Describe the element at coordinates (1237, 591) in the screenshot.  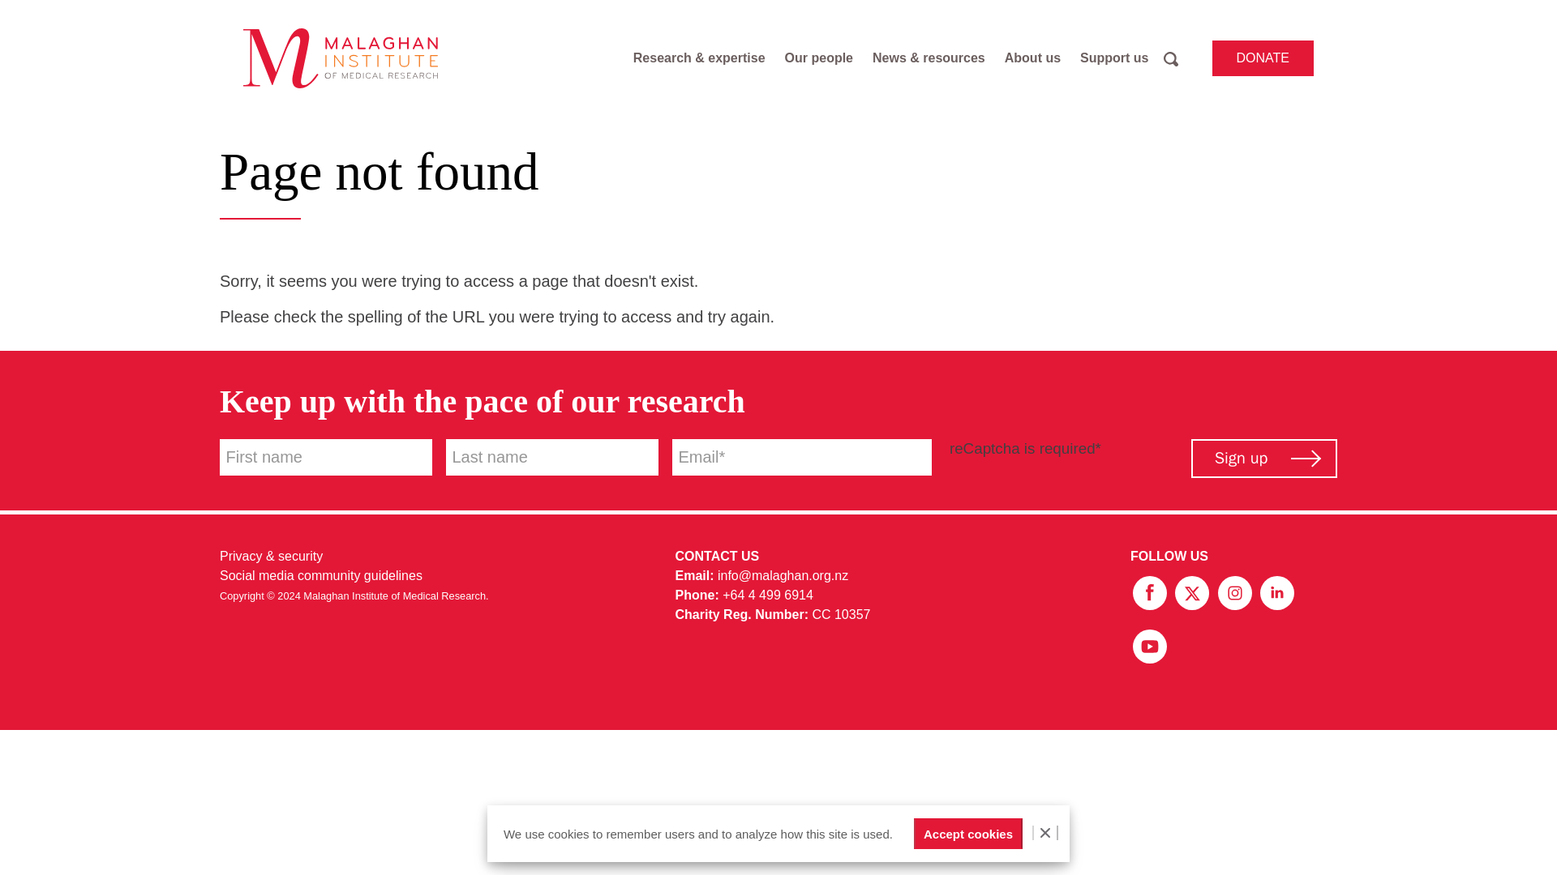
I see `Instagram` at that location.